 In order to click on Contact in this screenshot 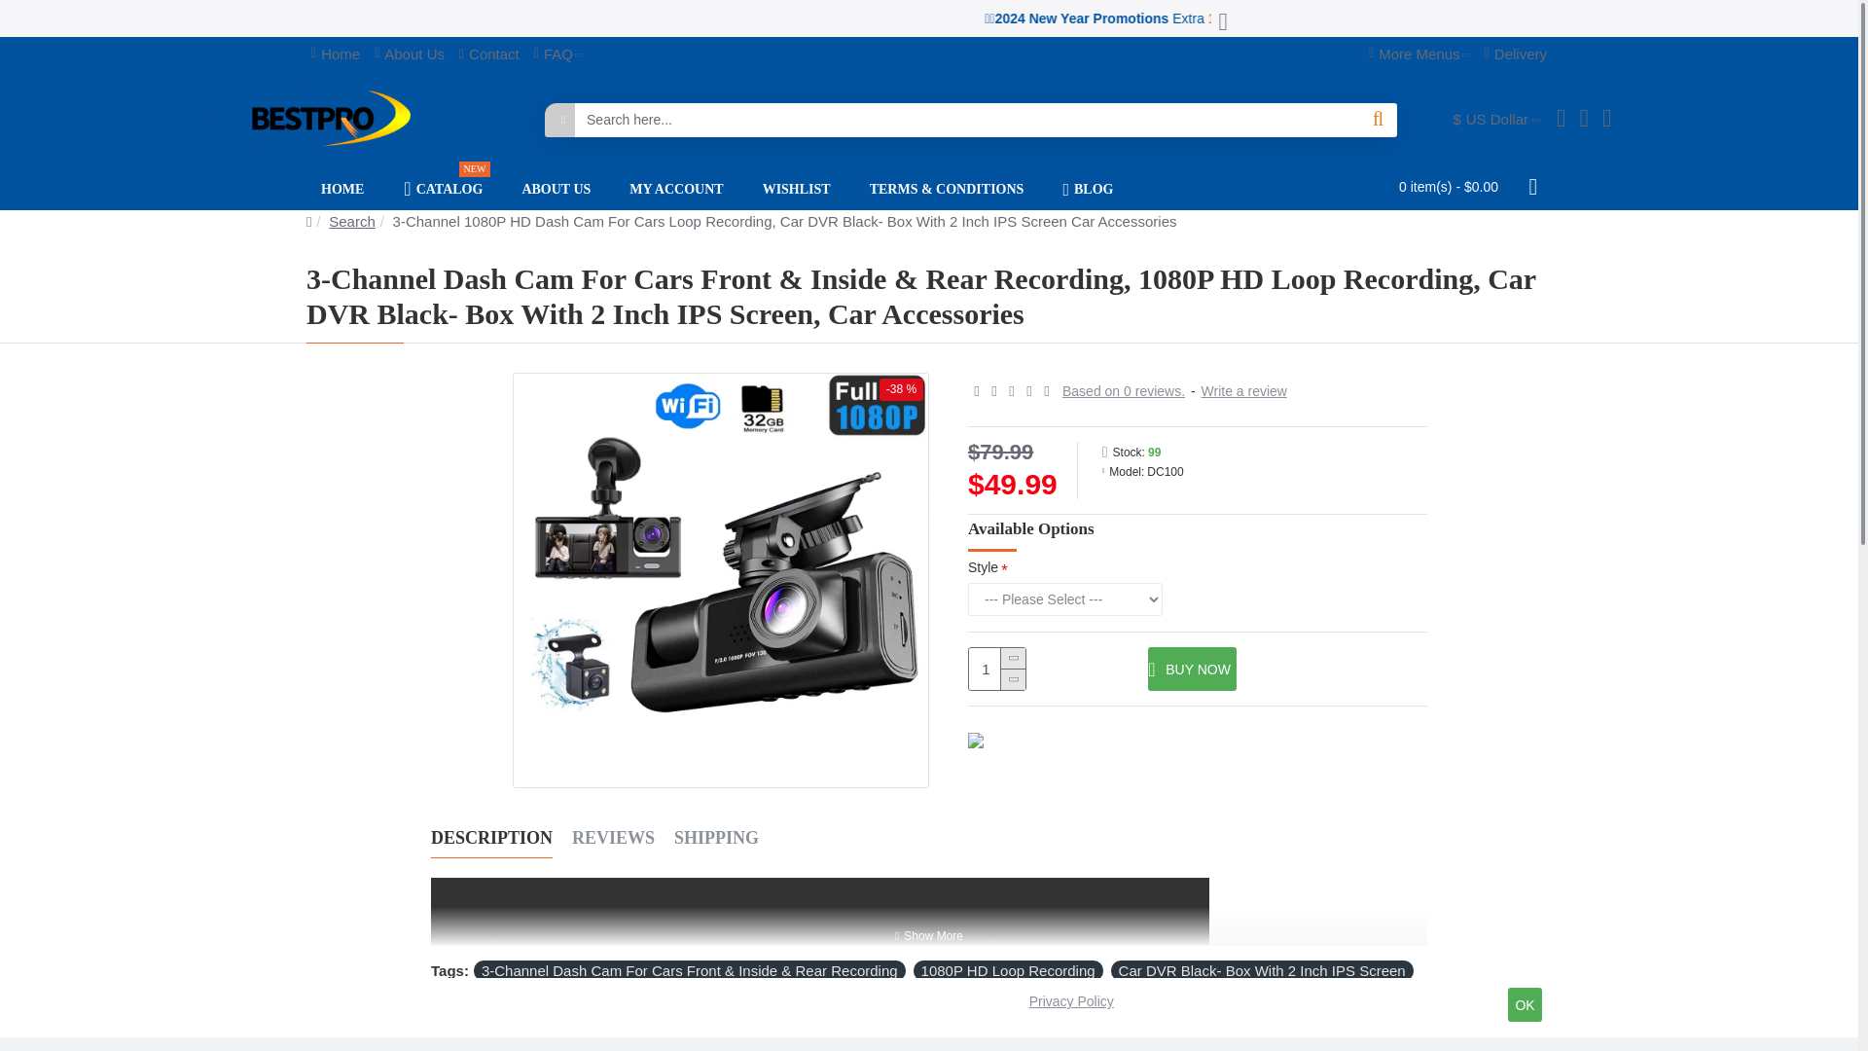, I will do `click(442, 189)`.